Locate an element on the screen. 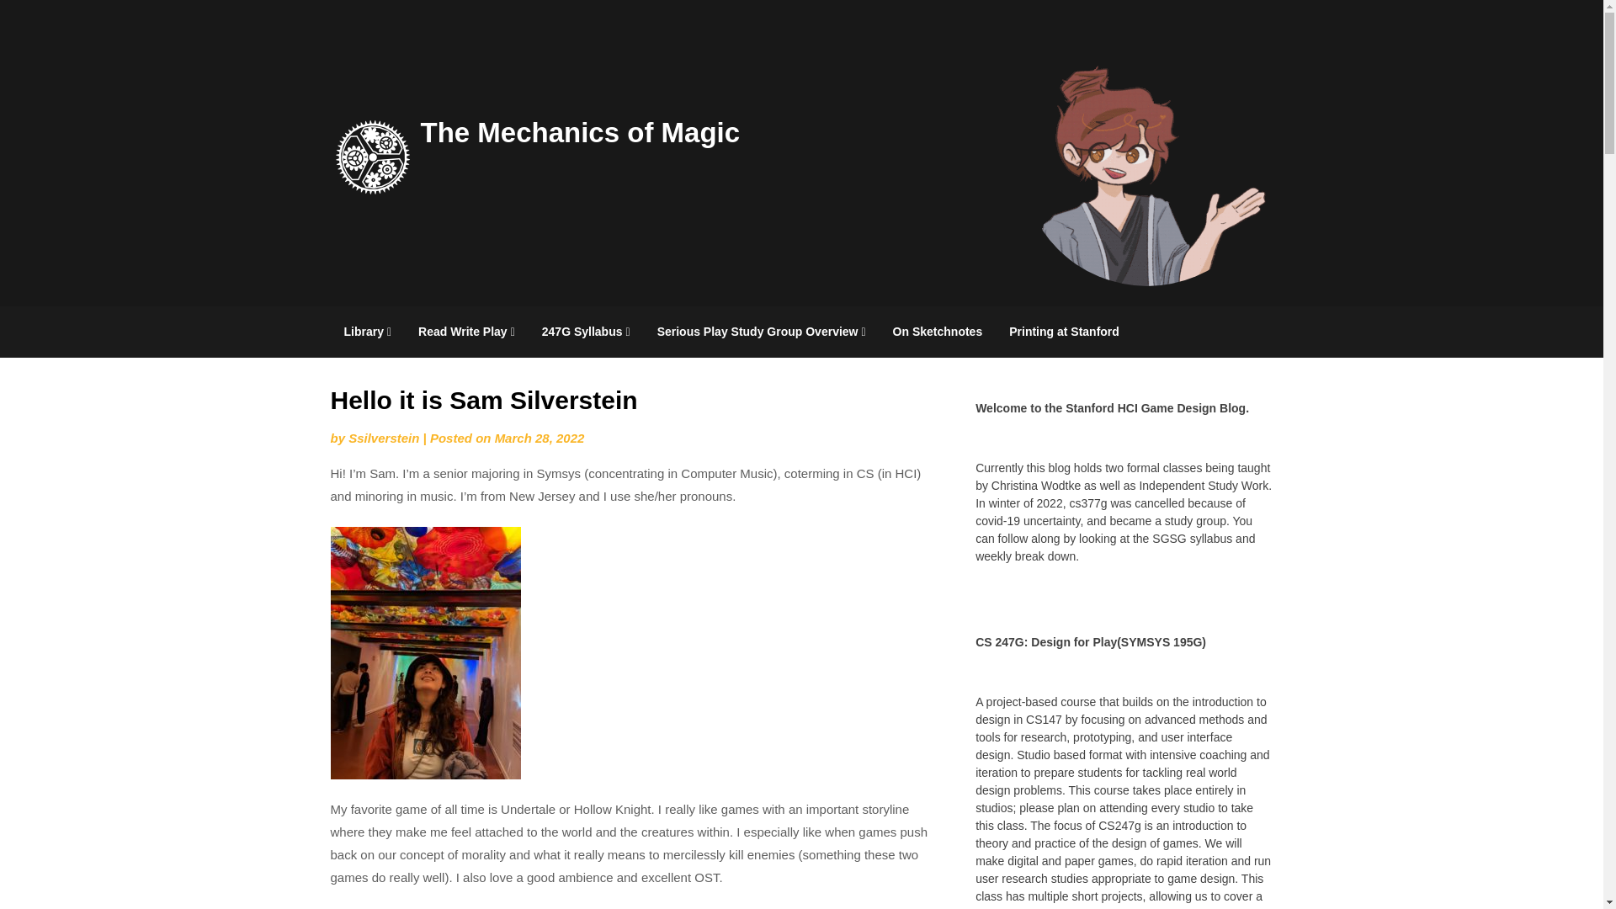 This screenshot has width=1616, height=909. Library is located at coordinates (367, 332).